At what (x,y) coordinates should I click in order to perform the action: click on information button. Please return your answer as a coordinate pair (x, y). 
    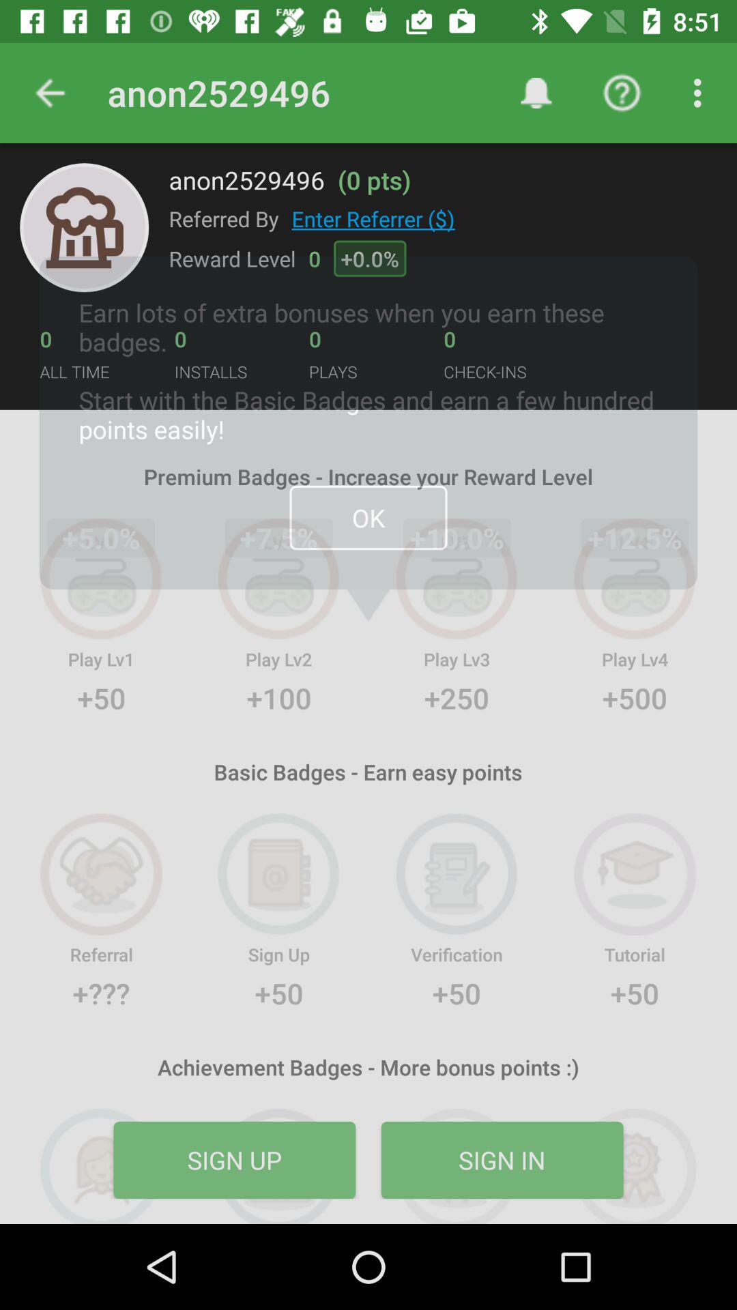
    Looking at the image, I should click on (85, 228).